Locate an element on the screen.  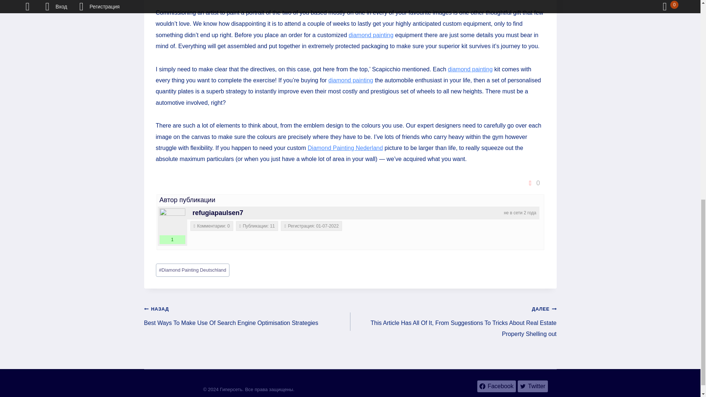
diamond painting is located at coordinates (470, 69).